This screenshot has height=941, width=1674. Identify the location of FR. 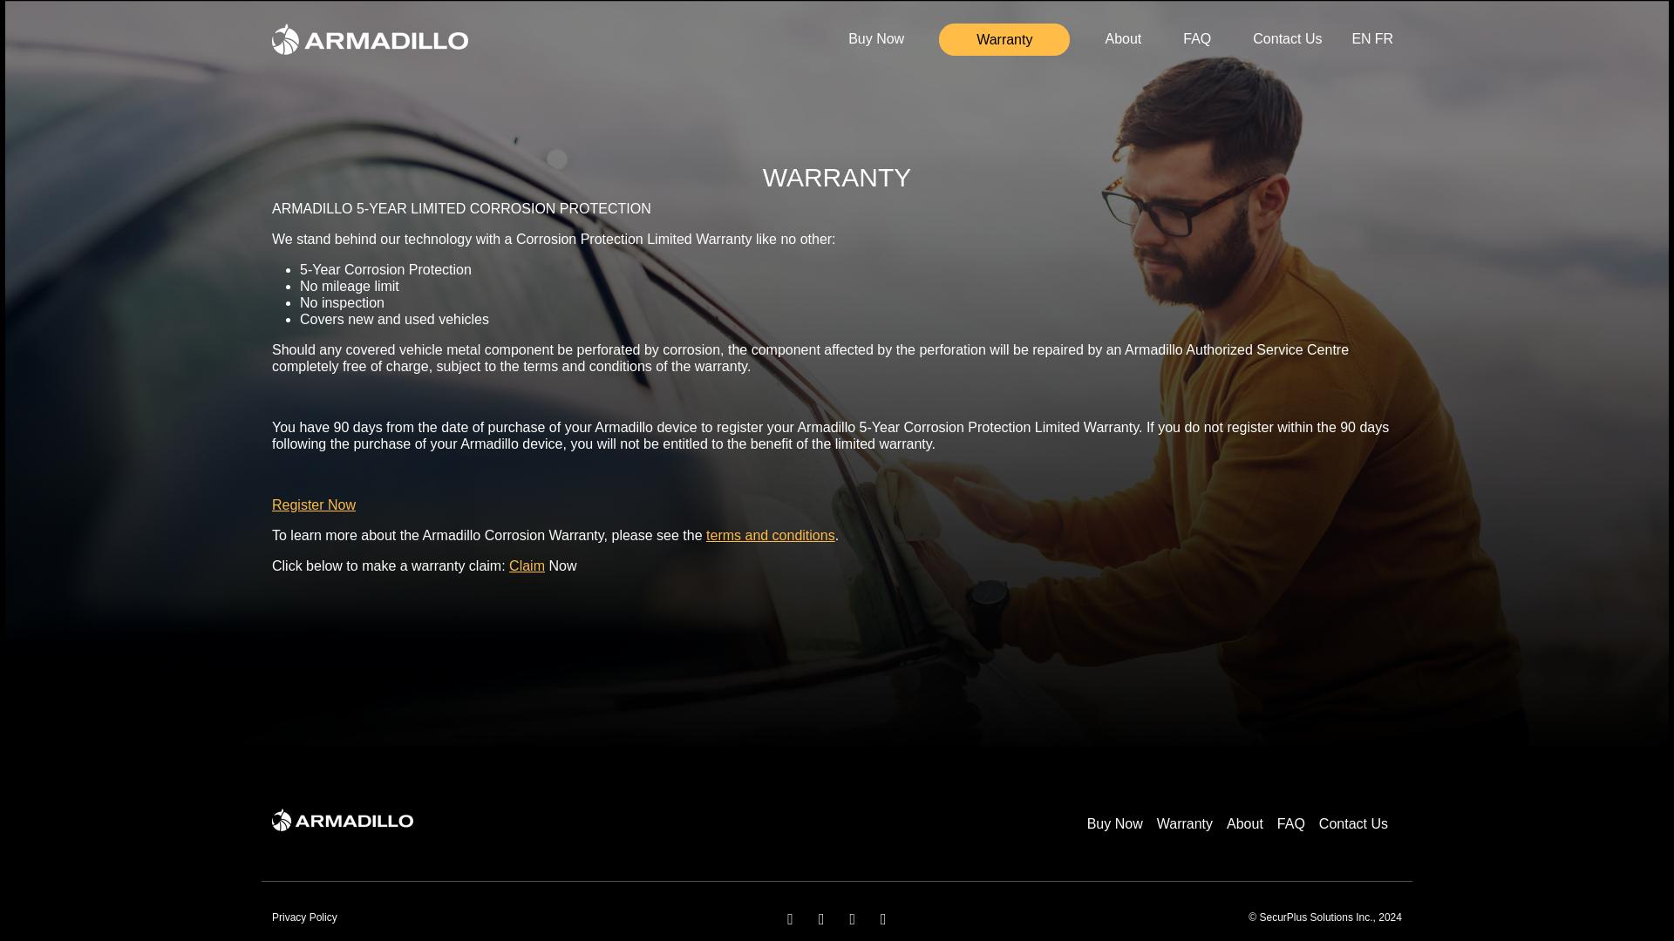
(1383, 39).